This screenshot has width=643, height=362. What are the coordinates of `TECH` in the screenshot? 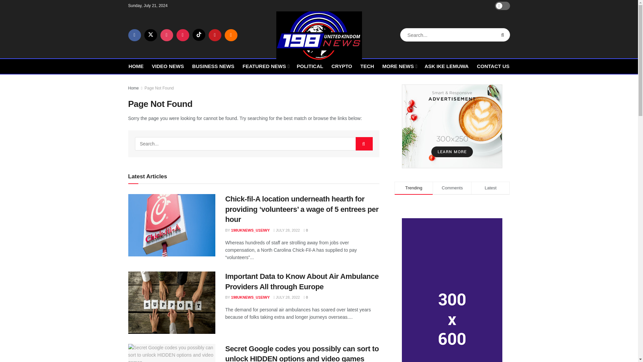 It's located at (367, 66).